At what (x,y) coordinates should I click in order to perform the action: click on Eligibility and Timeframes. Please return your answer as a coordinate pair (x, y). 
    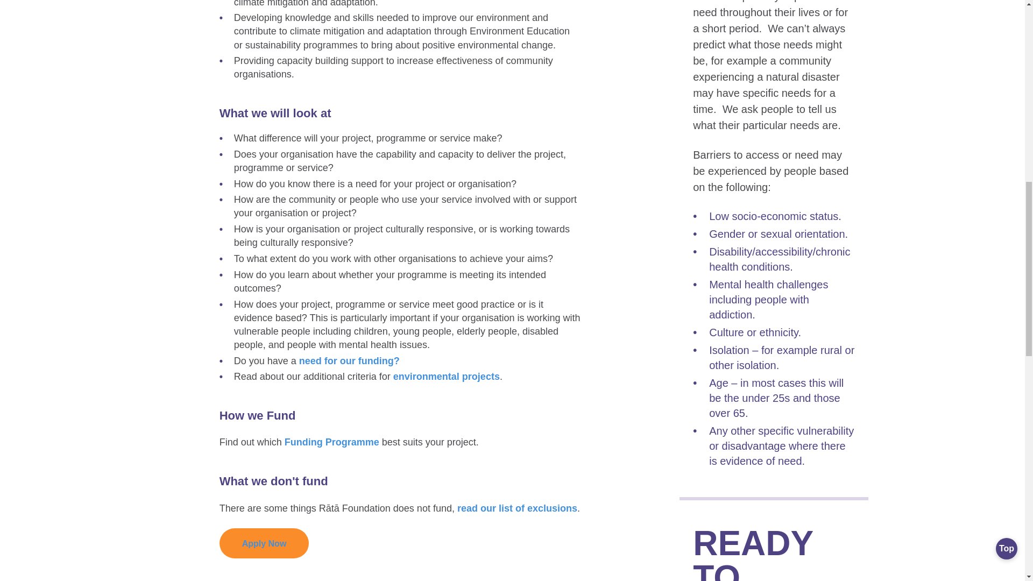
    Looking at the image, I should click on (518, 508).